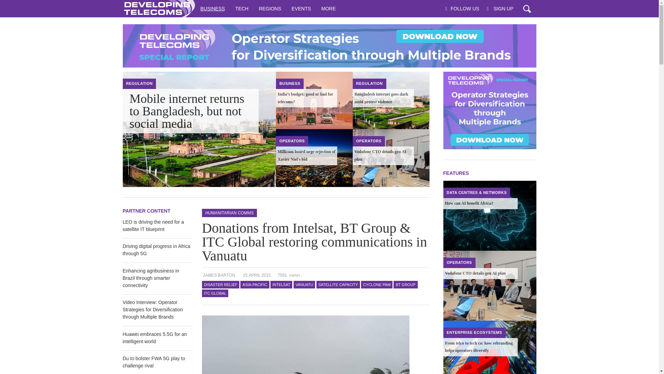 The width and height of the screenshot is (664, 374). Describe the element at coordinates (290, 83) in the screenshot. I see `Business` at that location.